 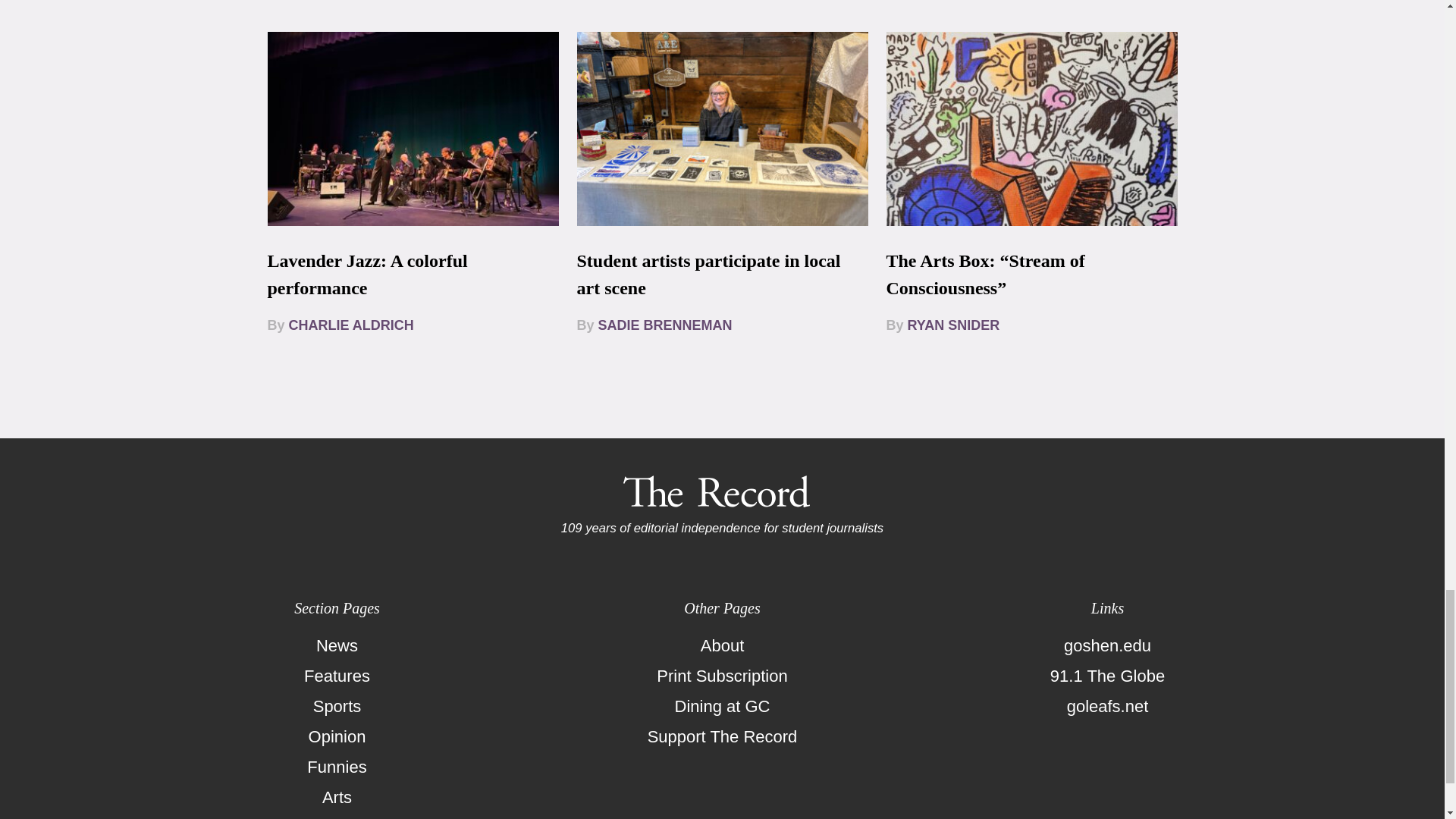 I want to click on Features, so click(x=337, y=676).